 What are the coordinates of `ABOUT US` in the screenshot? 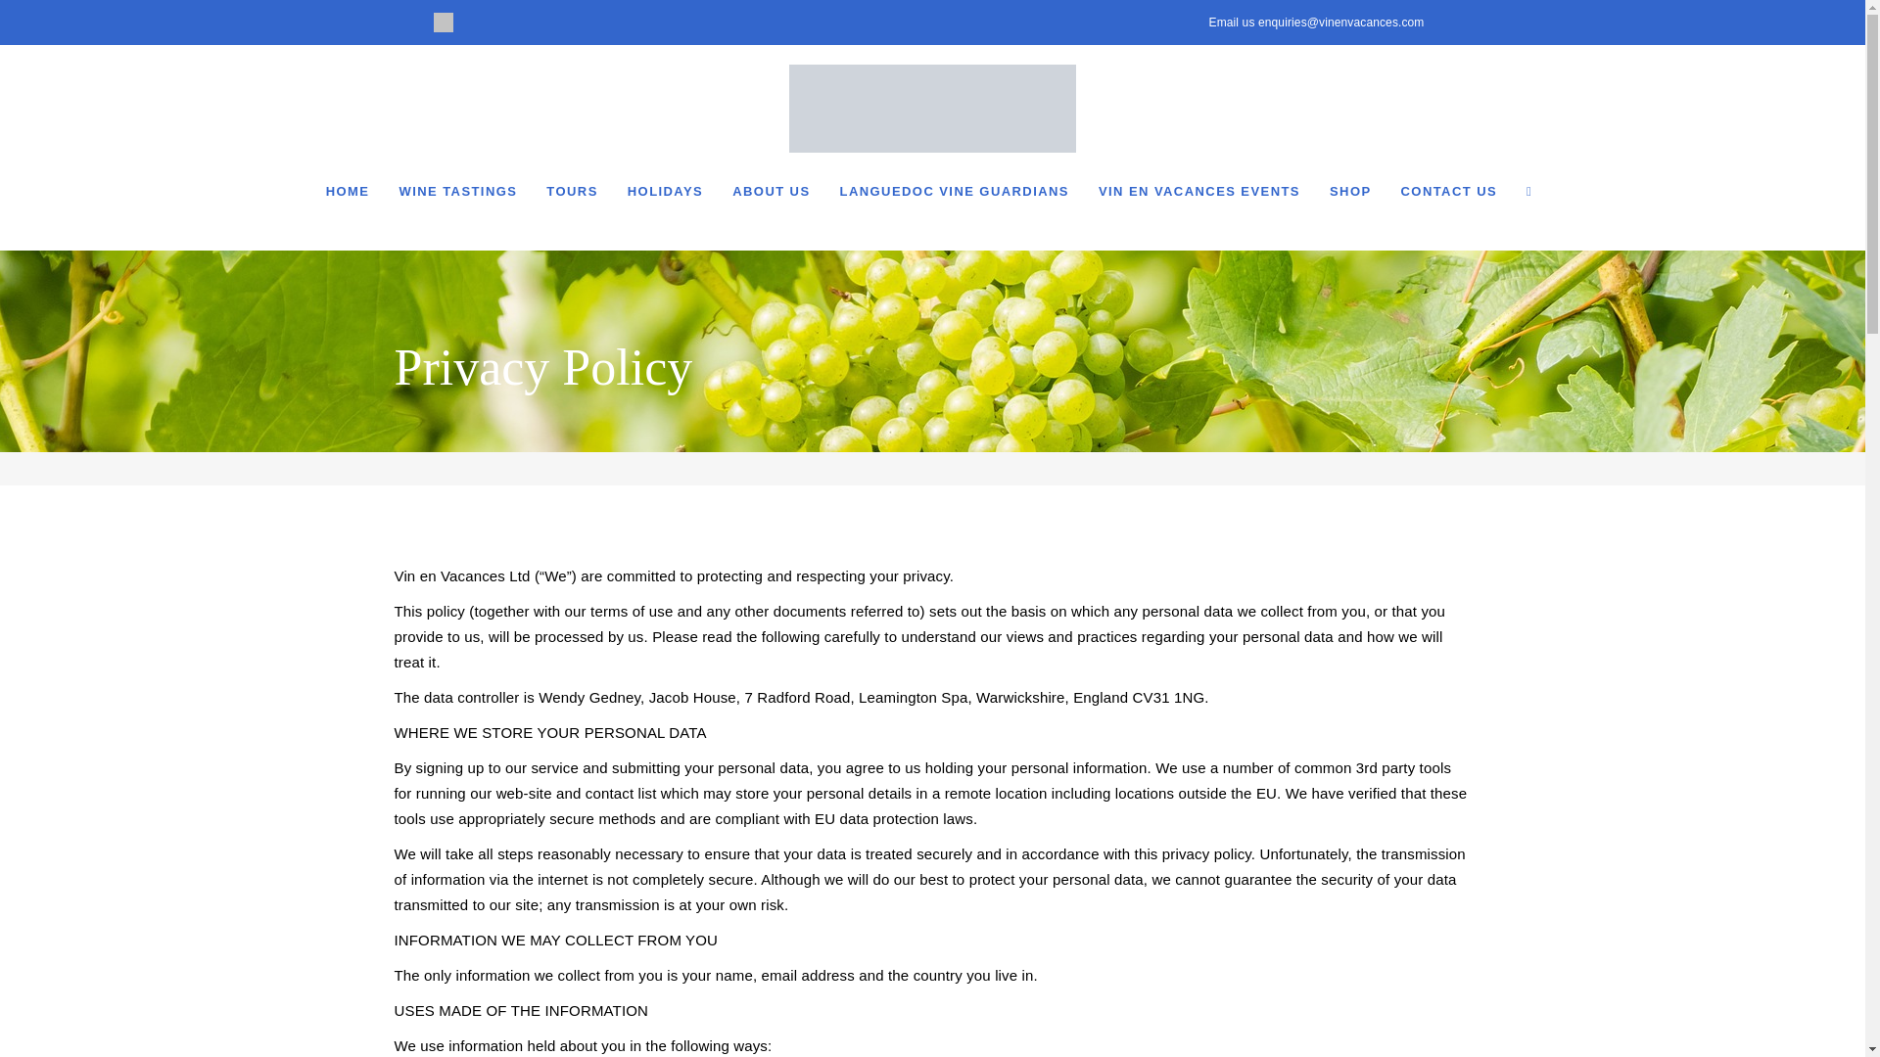 It's located at (771, 192).